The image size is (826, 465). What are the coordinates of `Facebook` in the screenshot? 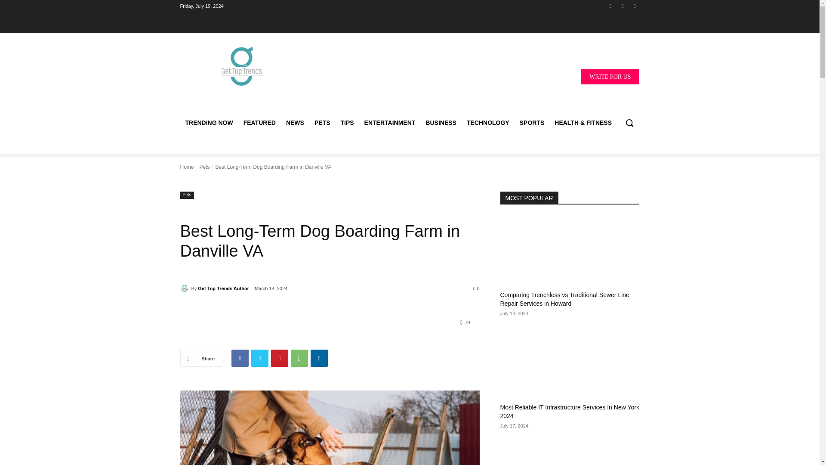 It's located at (240, 358).